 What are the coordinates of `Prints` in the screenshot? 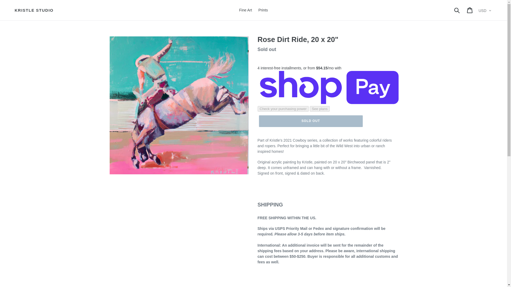 It's located at (263, 10).